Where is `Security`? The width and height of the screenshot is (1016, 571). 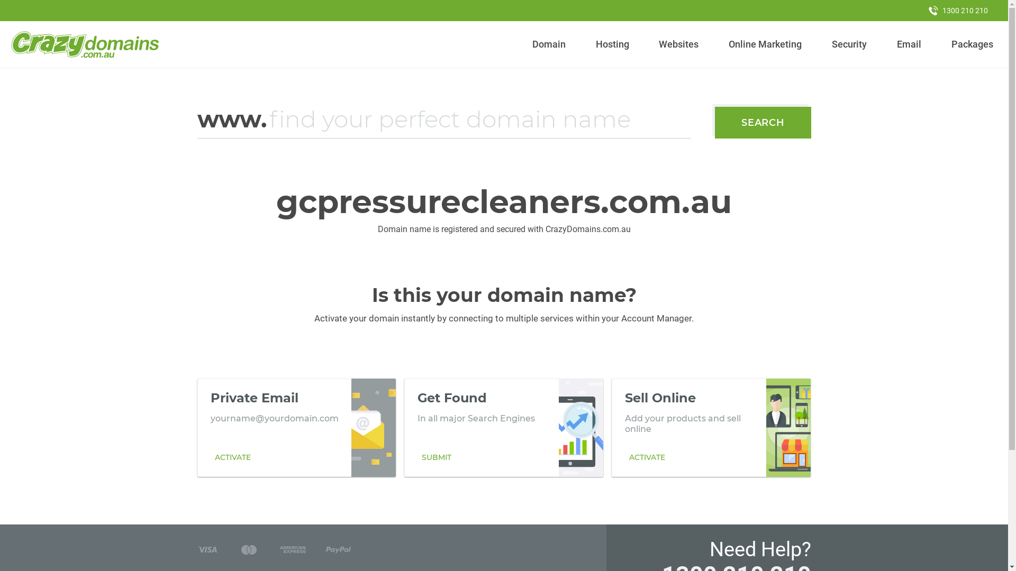 Security is located at coordinates (850, 44).